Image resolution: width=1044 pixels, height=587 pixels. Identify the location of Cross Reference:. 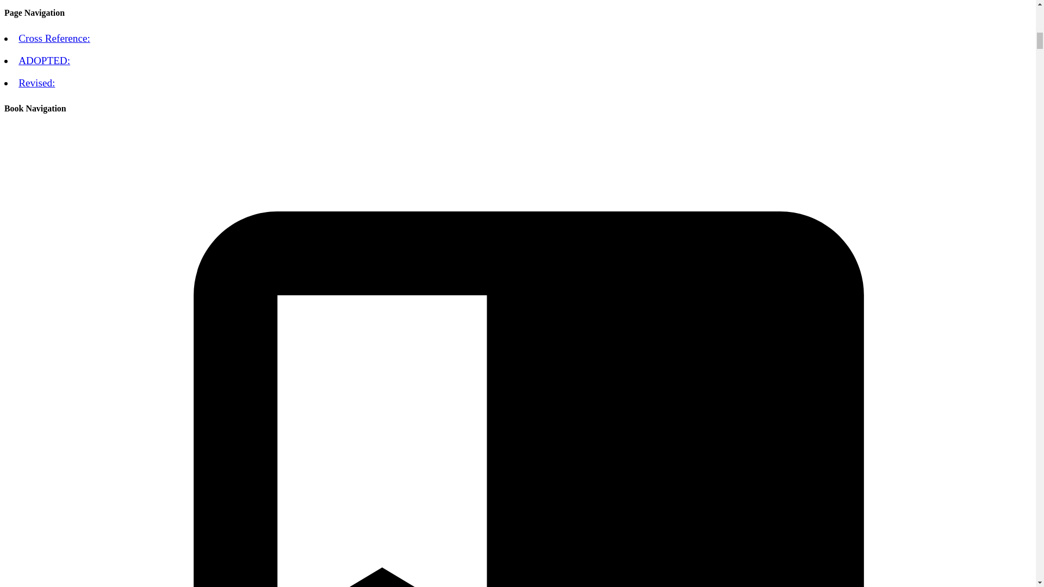
(54, 38).